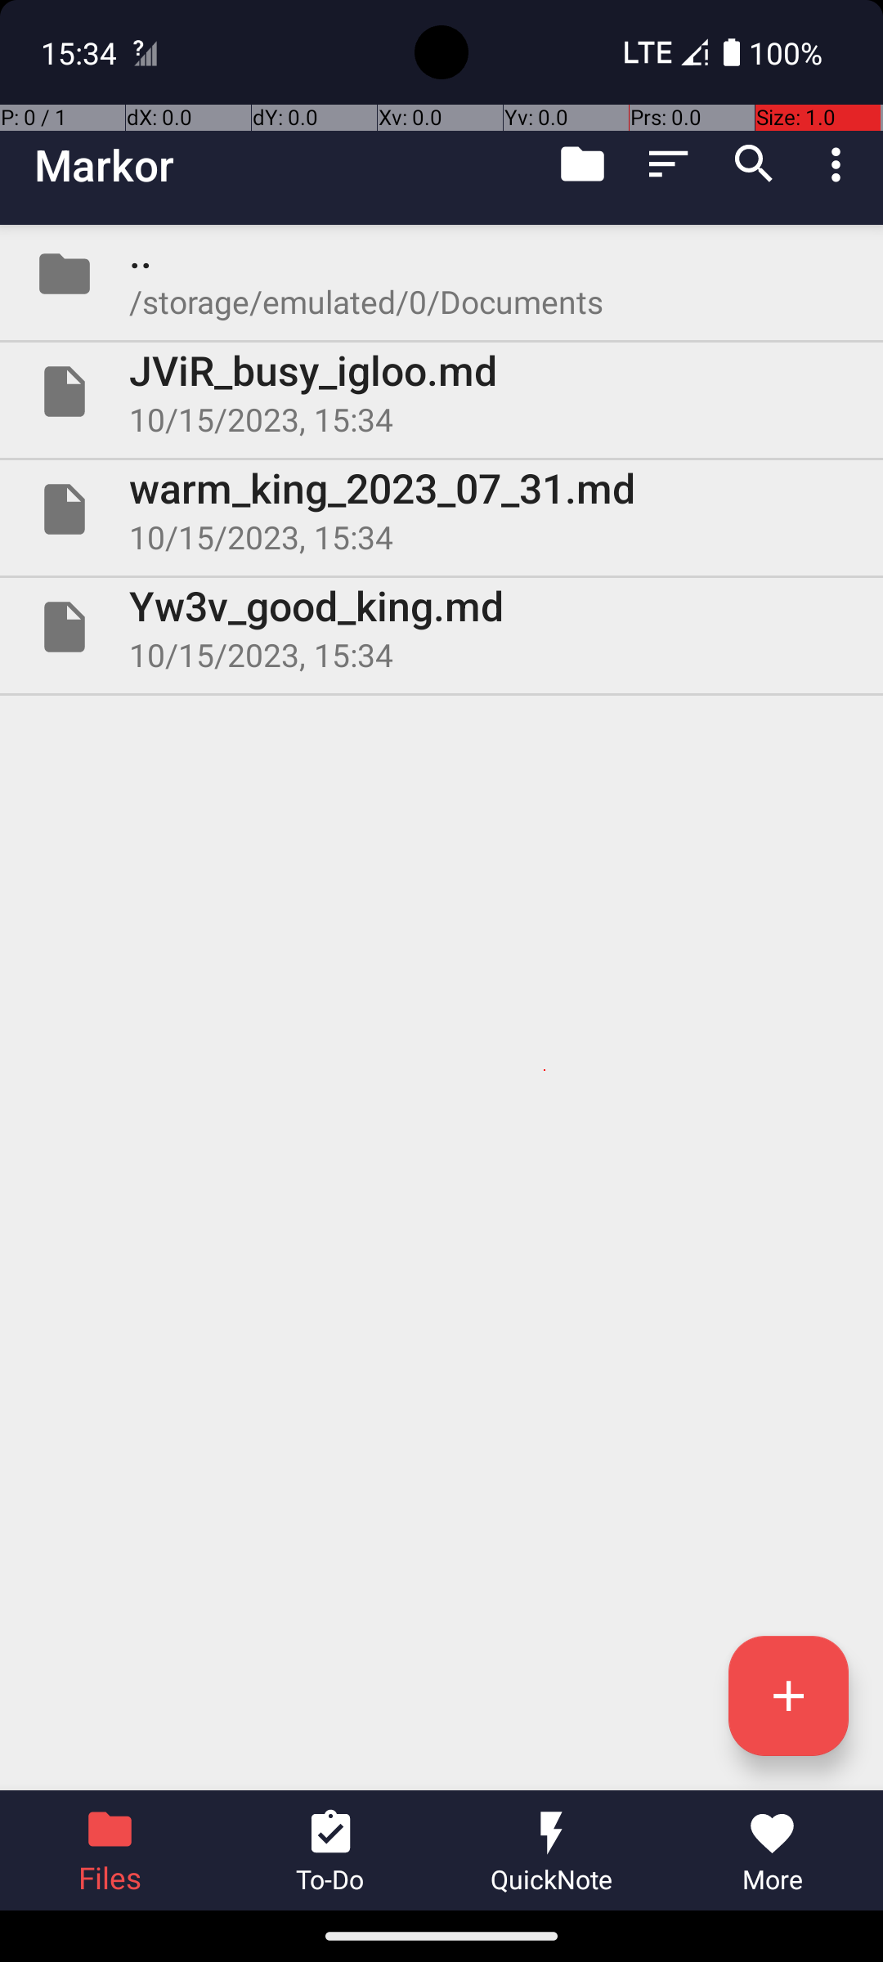  I want to click on File JViR_busy_igloo.md , so click(441, 392).